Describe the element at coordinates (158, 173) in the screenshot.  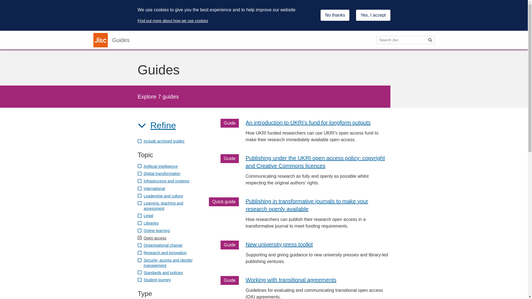
I see `Digital transformation` at that location.